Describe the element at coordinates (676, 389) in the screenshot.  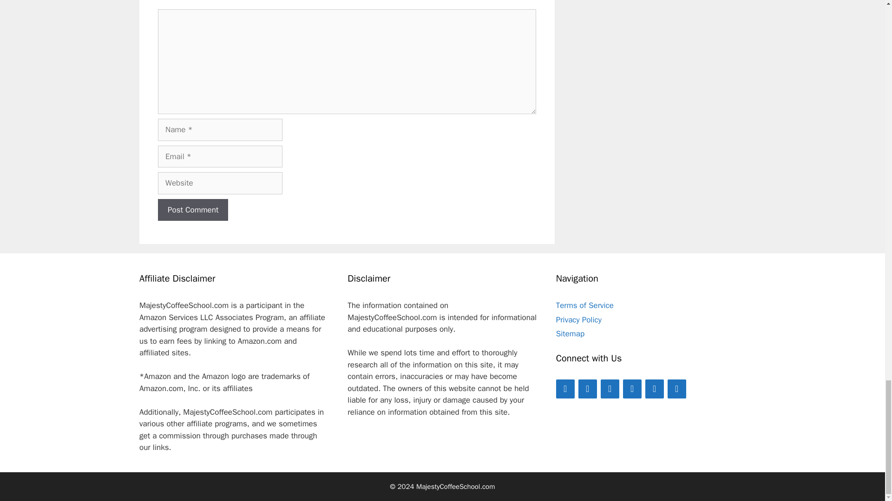
I see `Pinterest` at that location.